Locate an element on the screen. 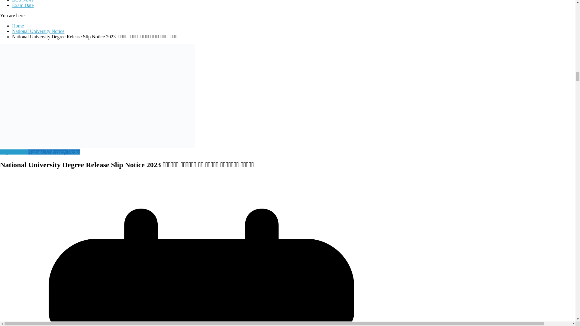  National University Notice is located at coordinates (38, 31).